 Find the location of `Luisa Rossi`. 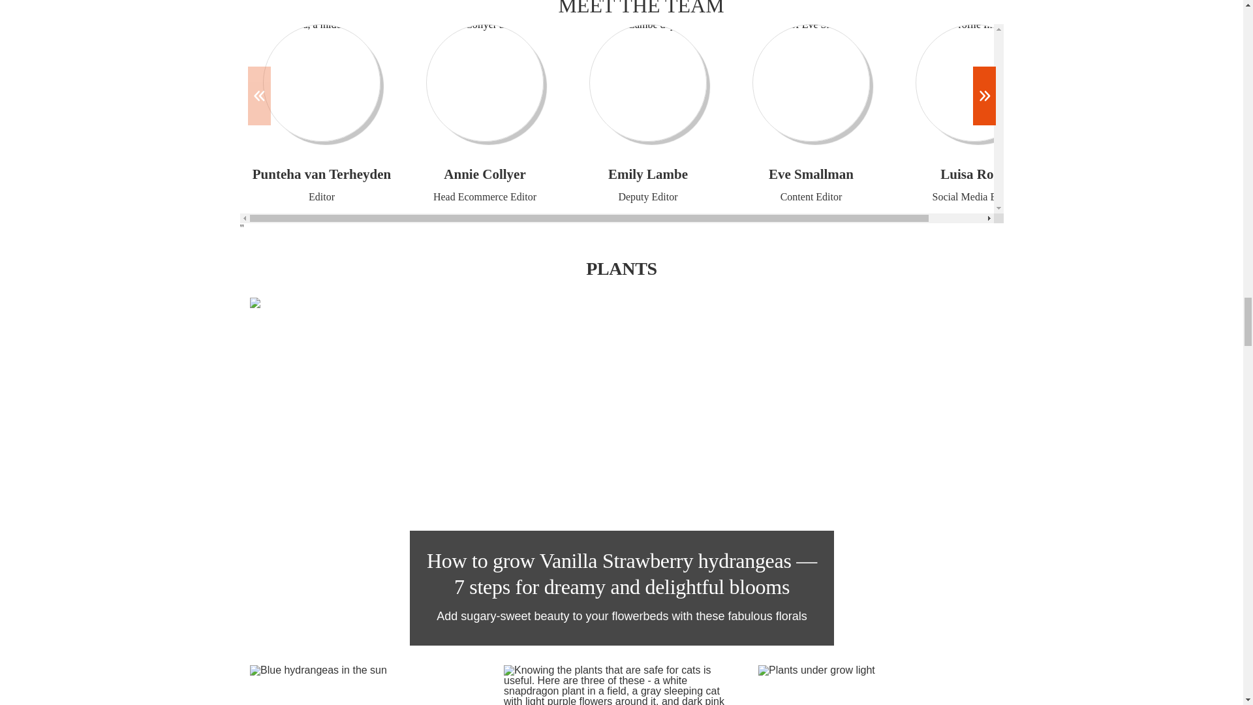

Luisa Rossi is located at coordinates (974, 82).